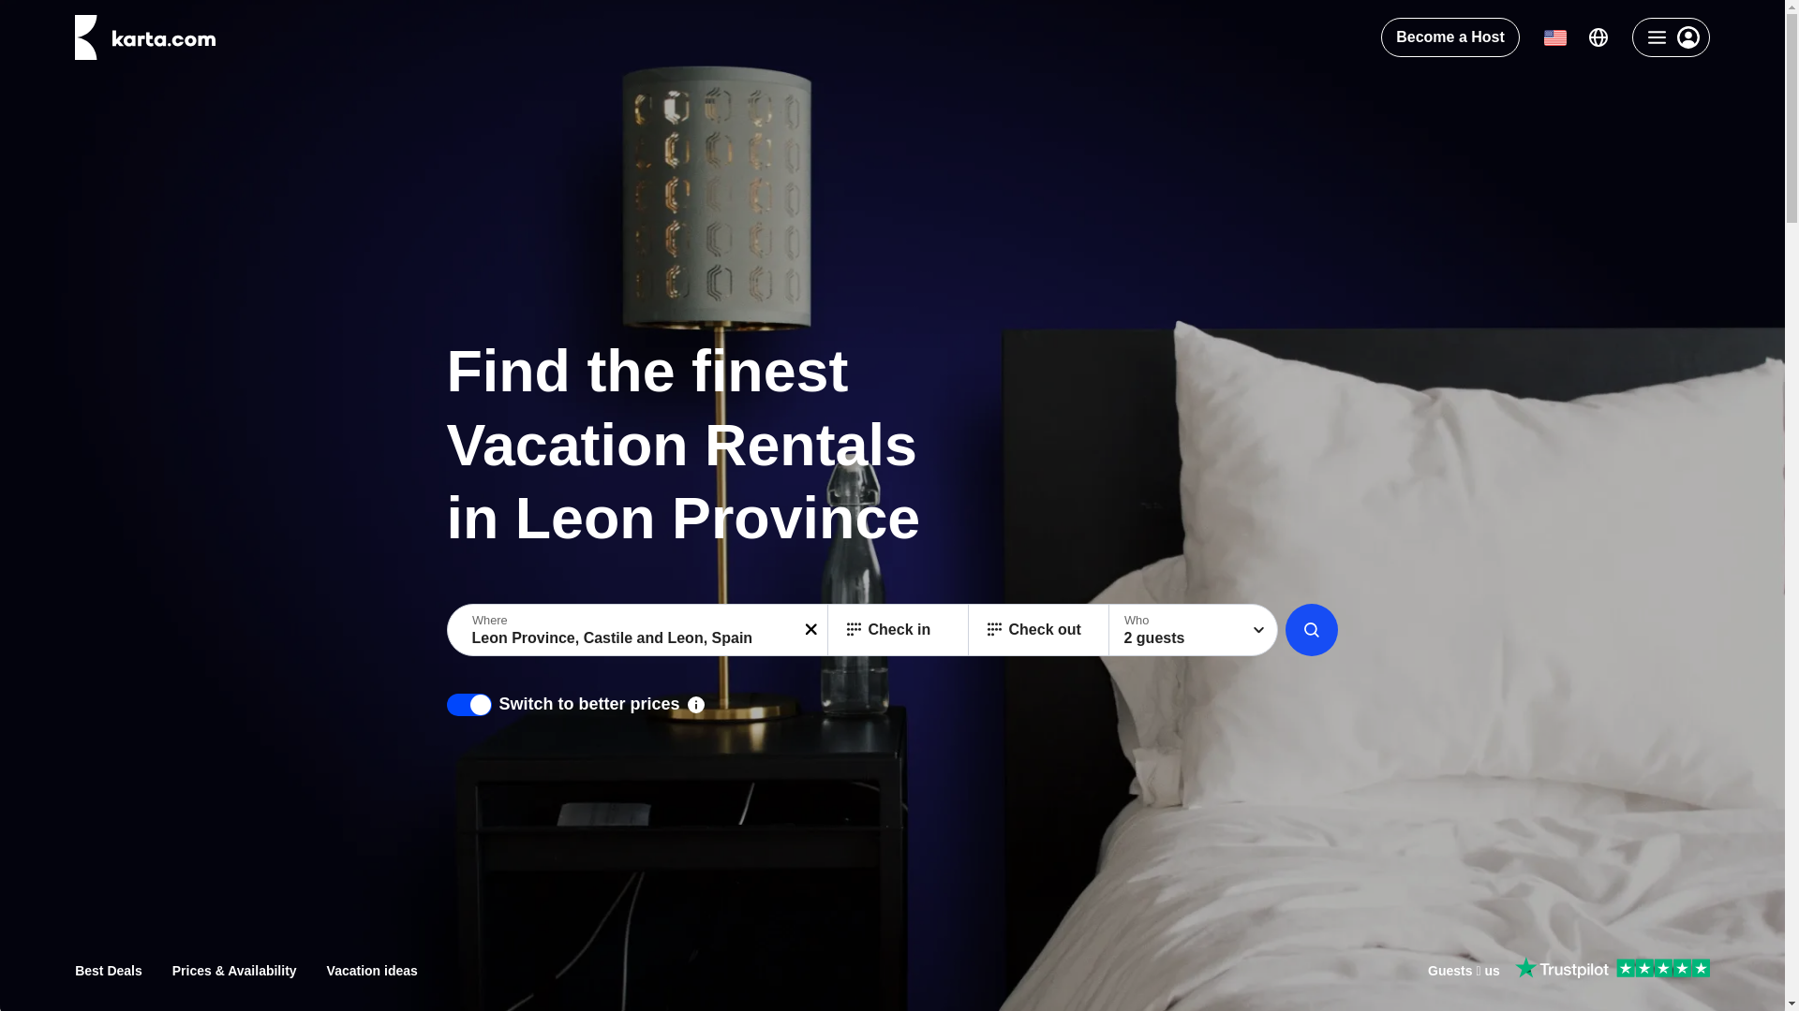  I want to click on Vacation ideas, so click(372, 970).